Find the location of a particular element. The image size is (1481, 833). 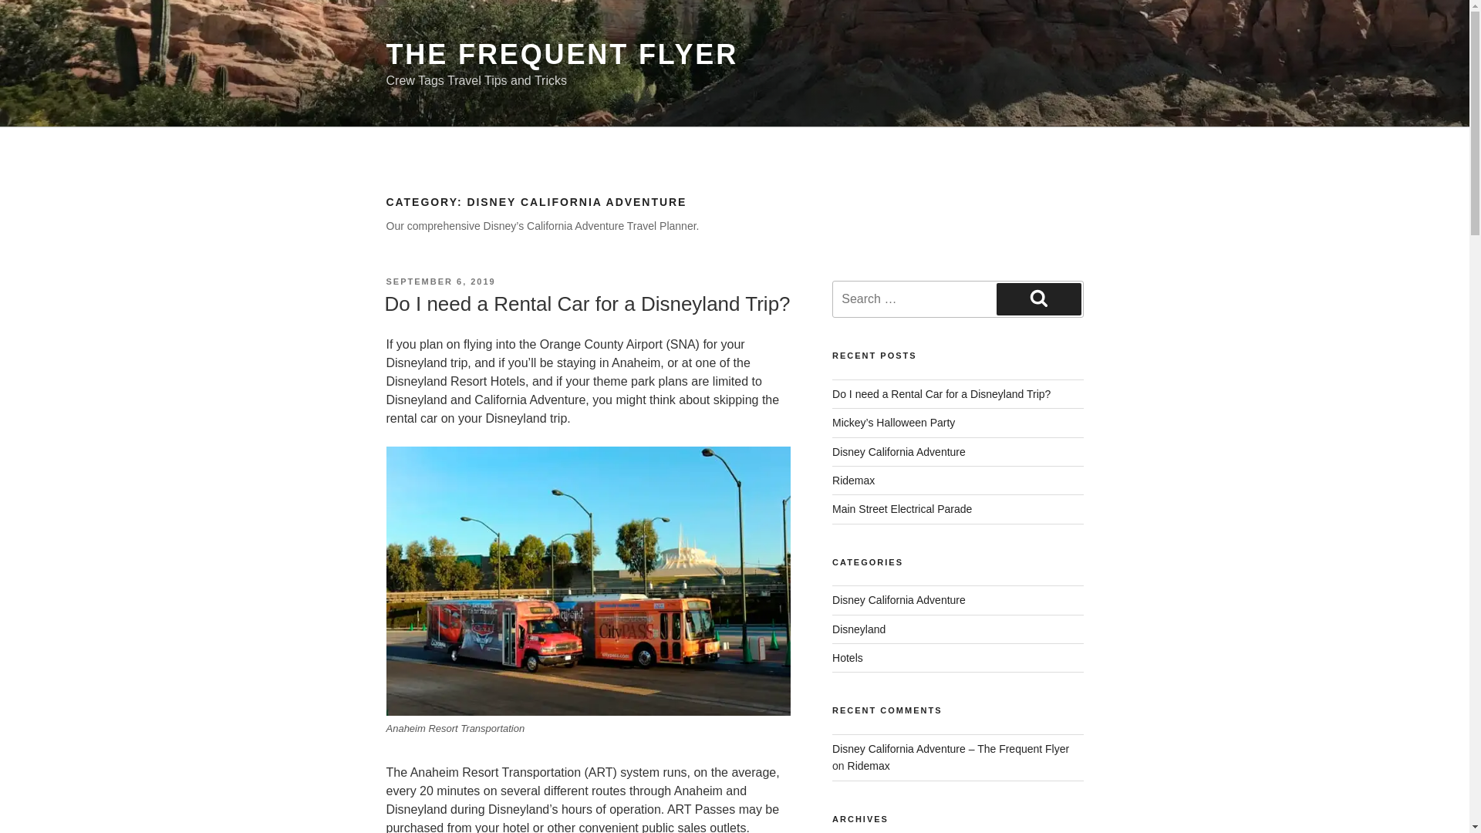

Do I need a Rental Car for a Disneyland Trip? is located at coordinates (586, 304).